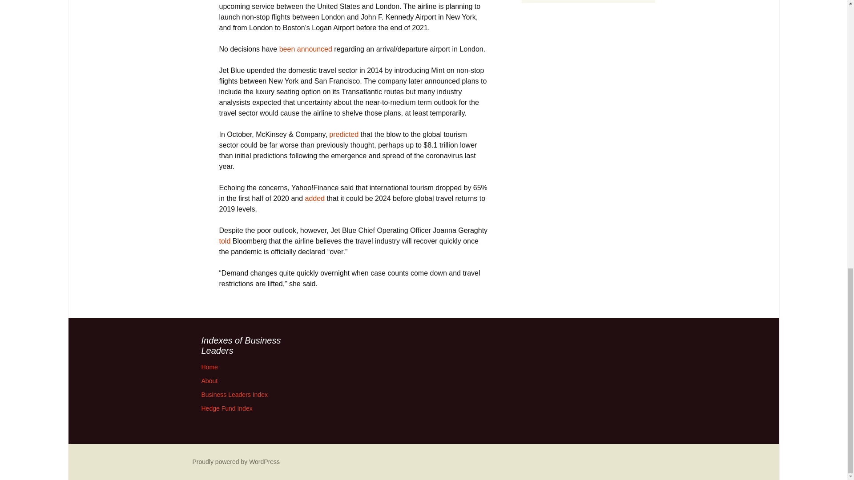 Image resolution: width=854 pixels, height=480 pixels. I want to click on Home, so click(209, 367).